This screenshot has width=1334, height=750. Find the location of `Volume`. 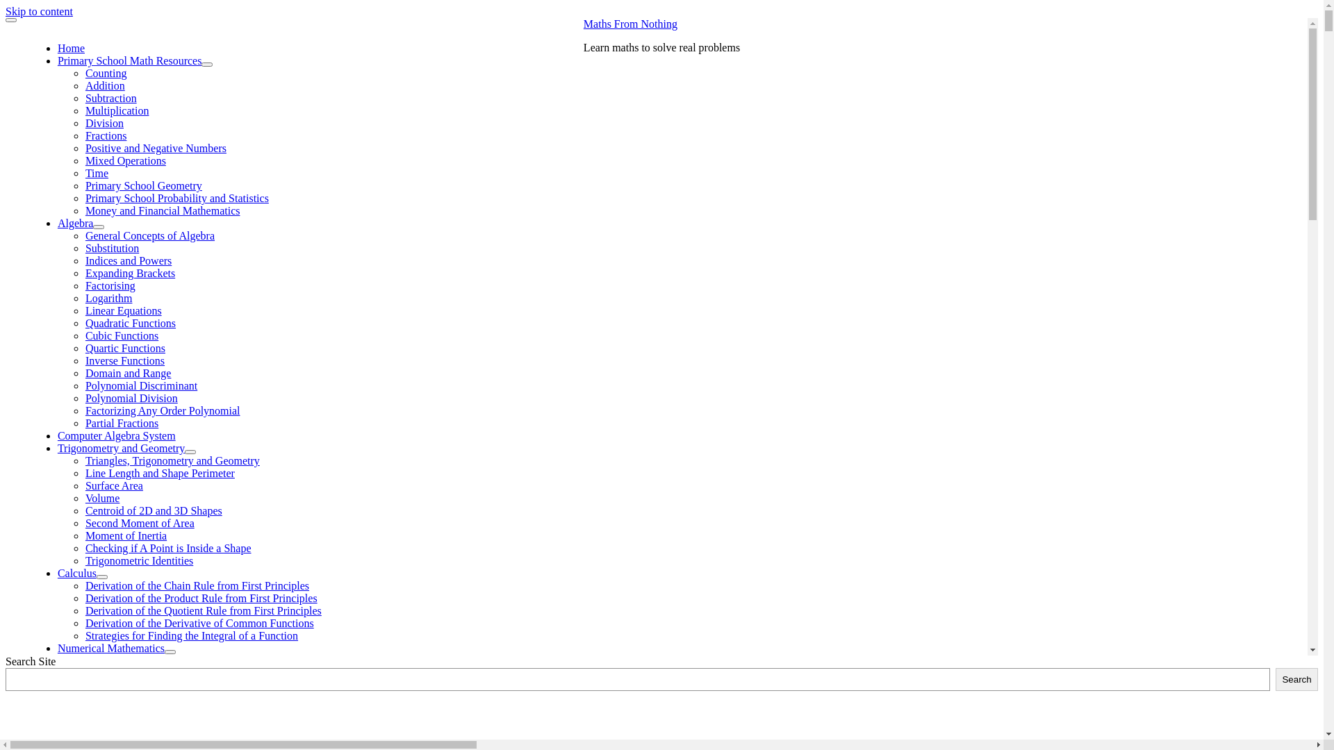

Volume is located at coordinates (102, 499).